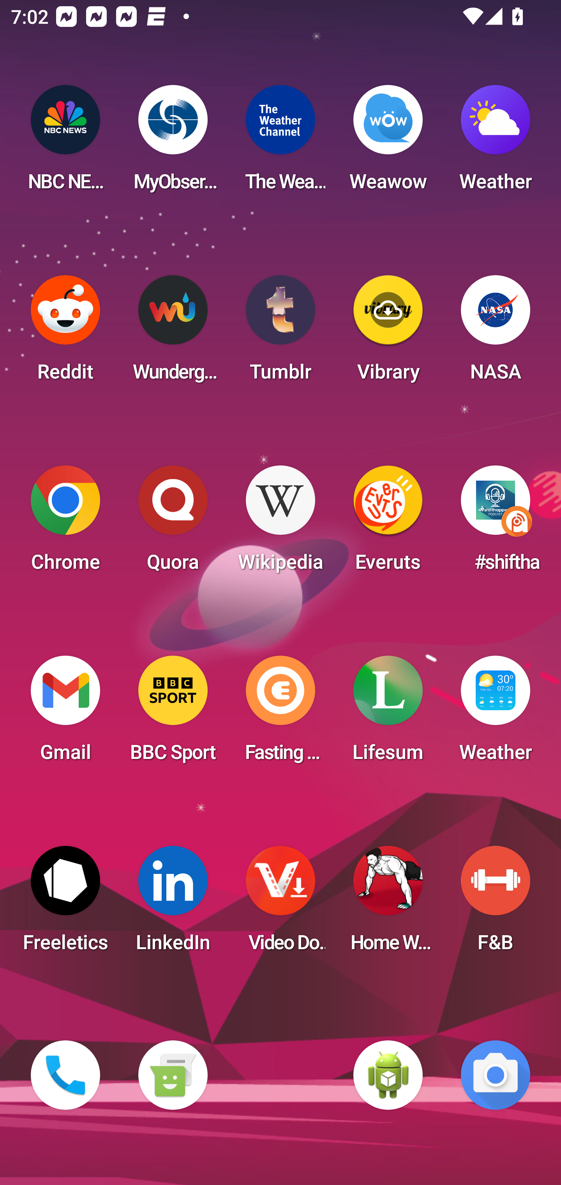  What do you see at coordinates (173, 333) in the screenshot?
I see `Wunderground` at bounding box center [173, 333].